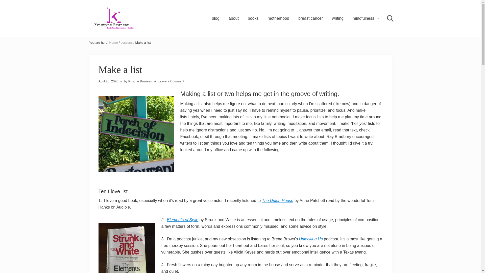 This screenshot has height=273, width=485. Describe the element at coordinates (140, 81) in the screenshot. I see `Kristine Bruneau` at that location.